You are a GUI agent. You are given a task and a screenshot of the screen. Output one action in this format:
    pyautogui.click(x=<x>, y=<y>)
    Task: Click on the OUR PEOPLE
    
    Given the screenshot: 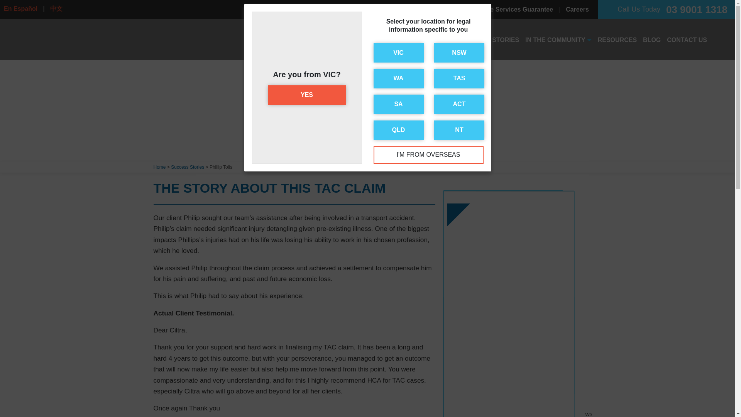 What is the action you would take?
    pyautogui.click(x=431, y=40)
    